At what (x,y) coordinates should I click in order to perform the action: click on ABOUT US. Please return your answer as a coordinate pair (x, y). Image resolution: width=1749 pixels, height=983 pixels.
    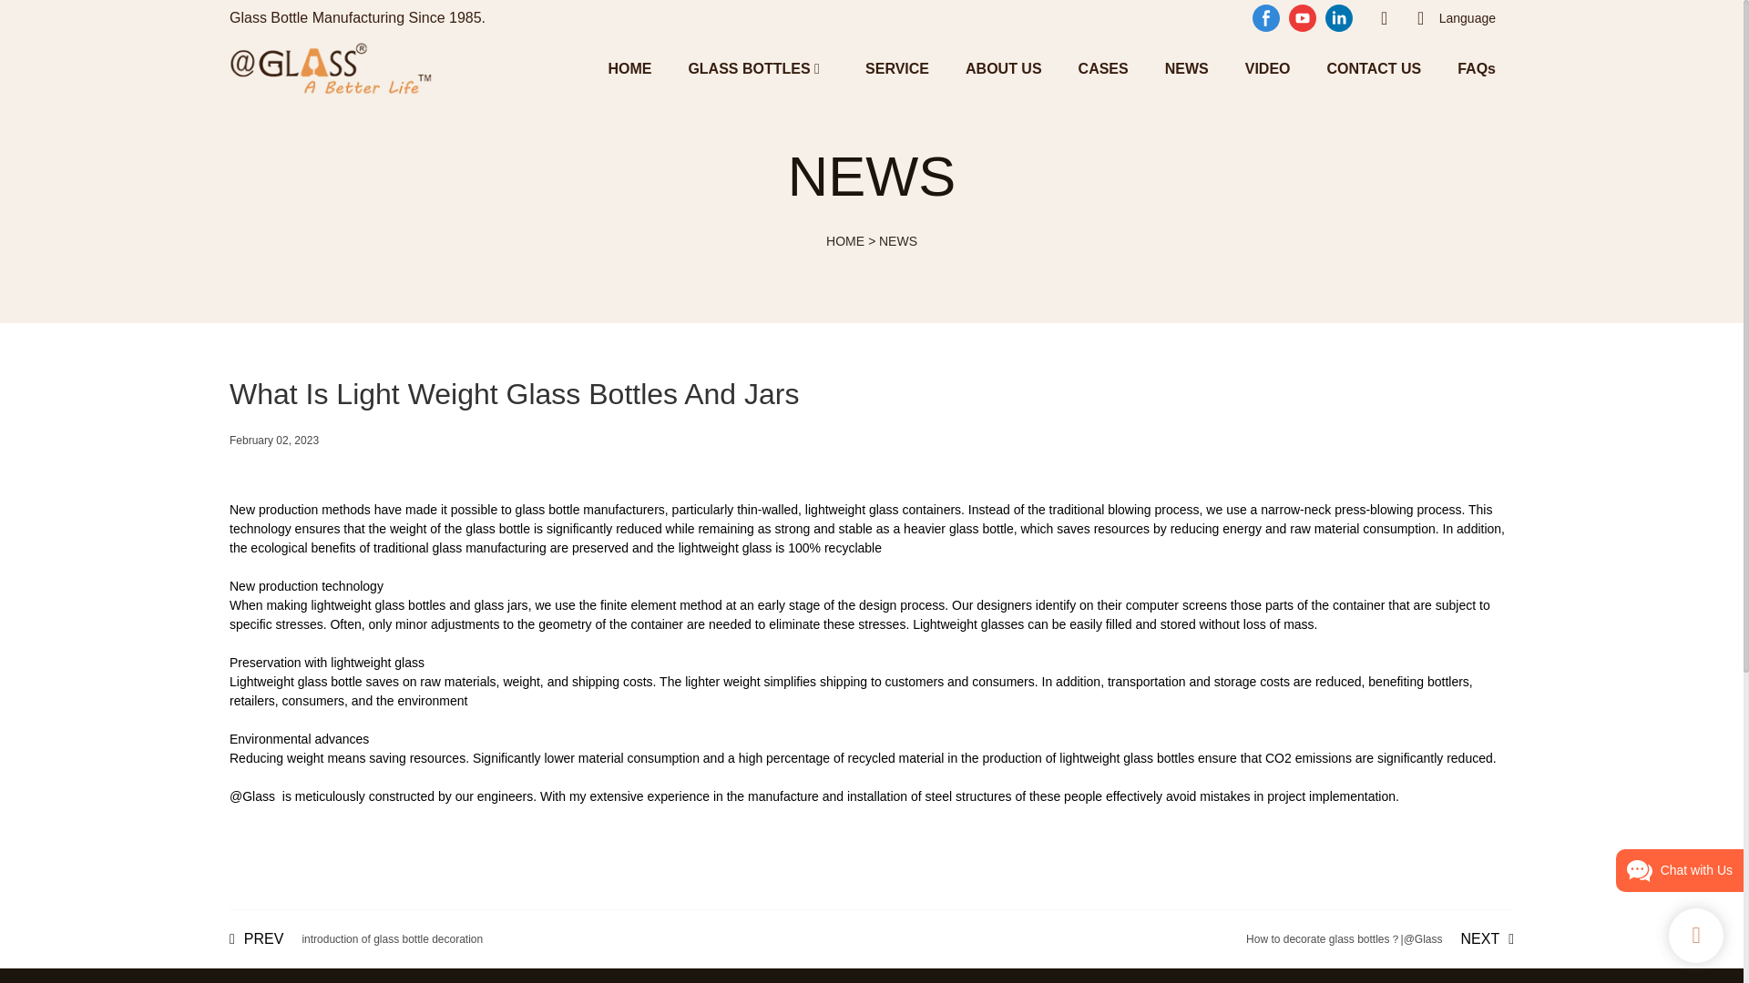
    Looking at the image, I should click on (1004, 67).